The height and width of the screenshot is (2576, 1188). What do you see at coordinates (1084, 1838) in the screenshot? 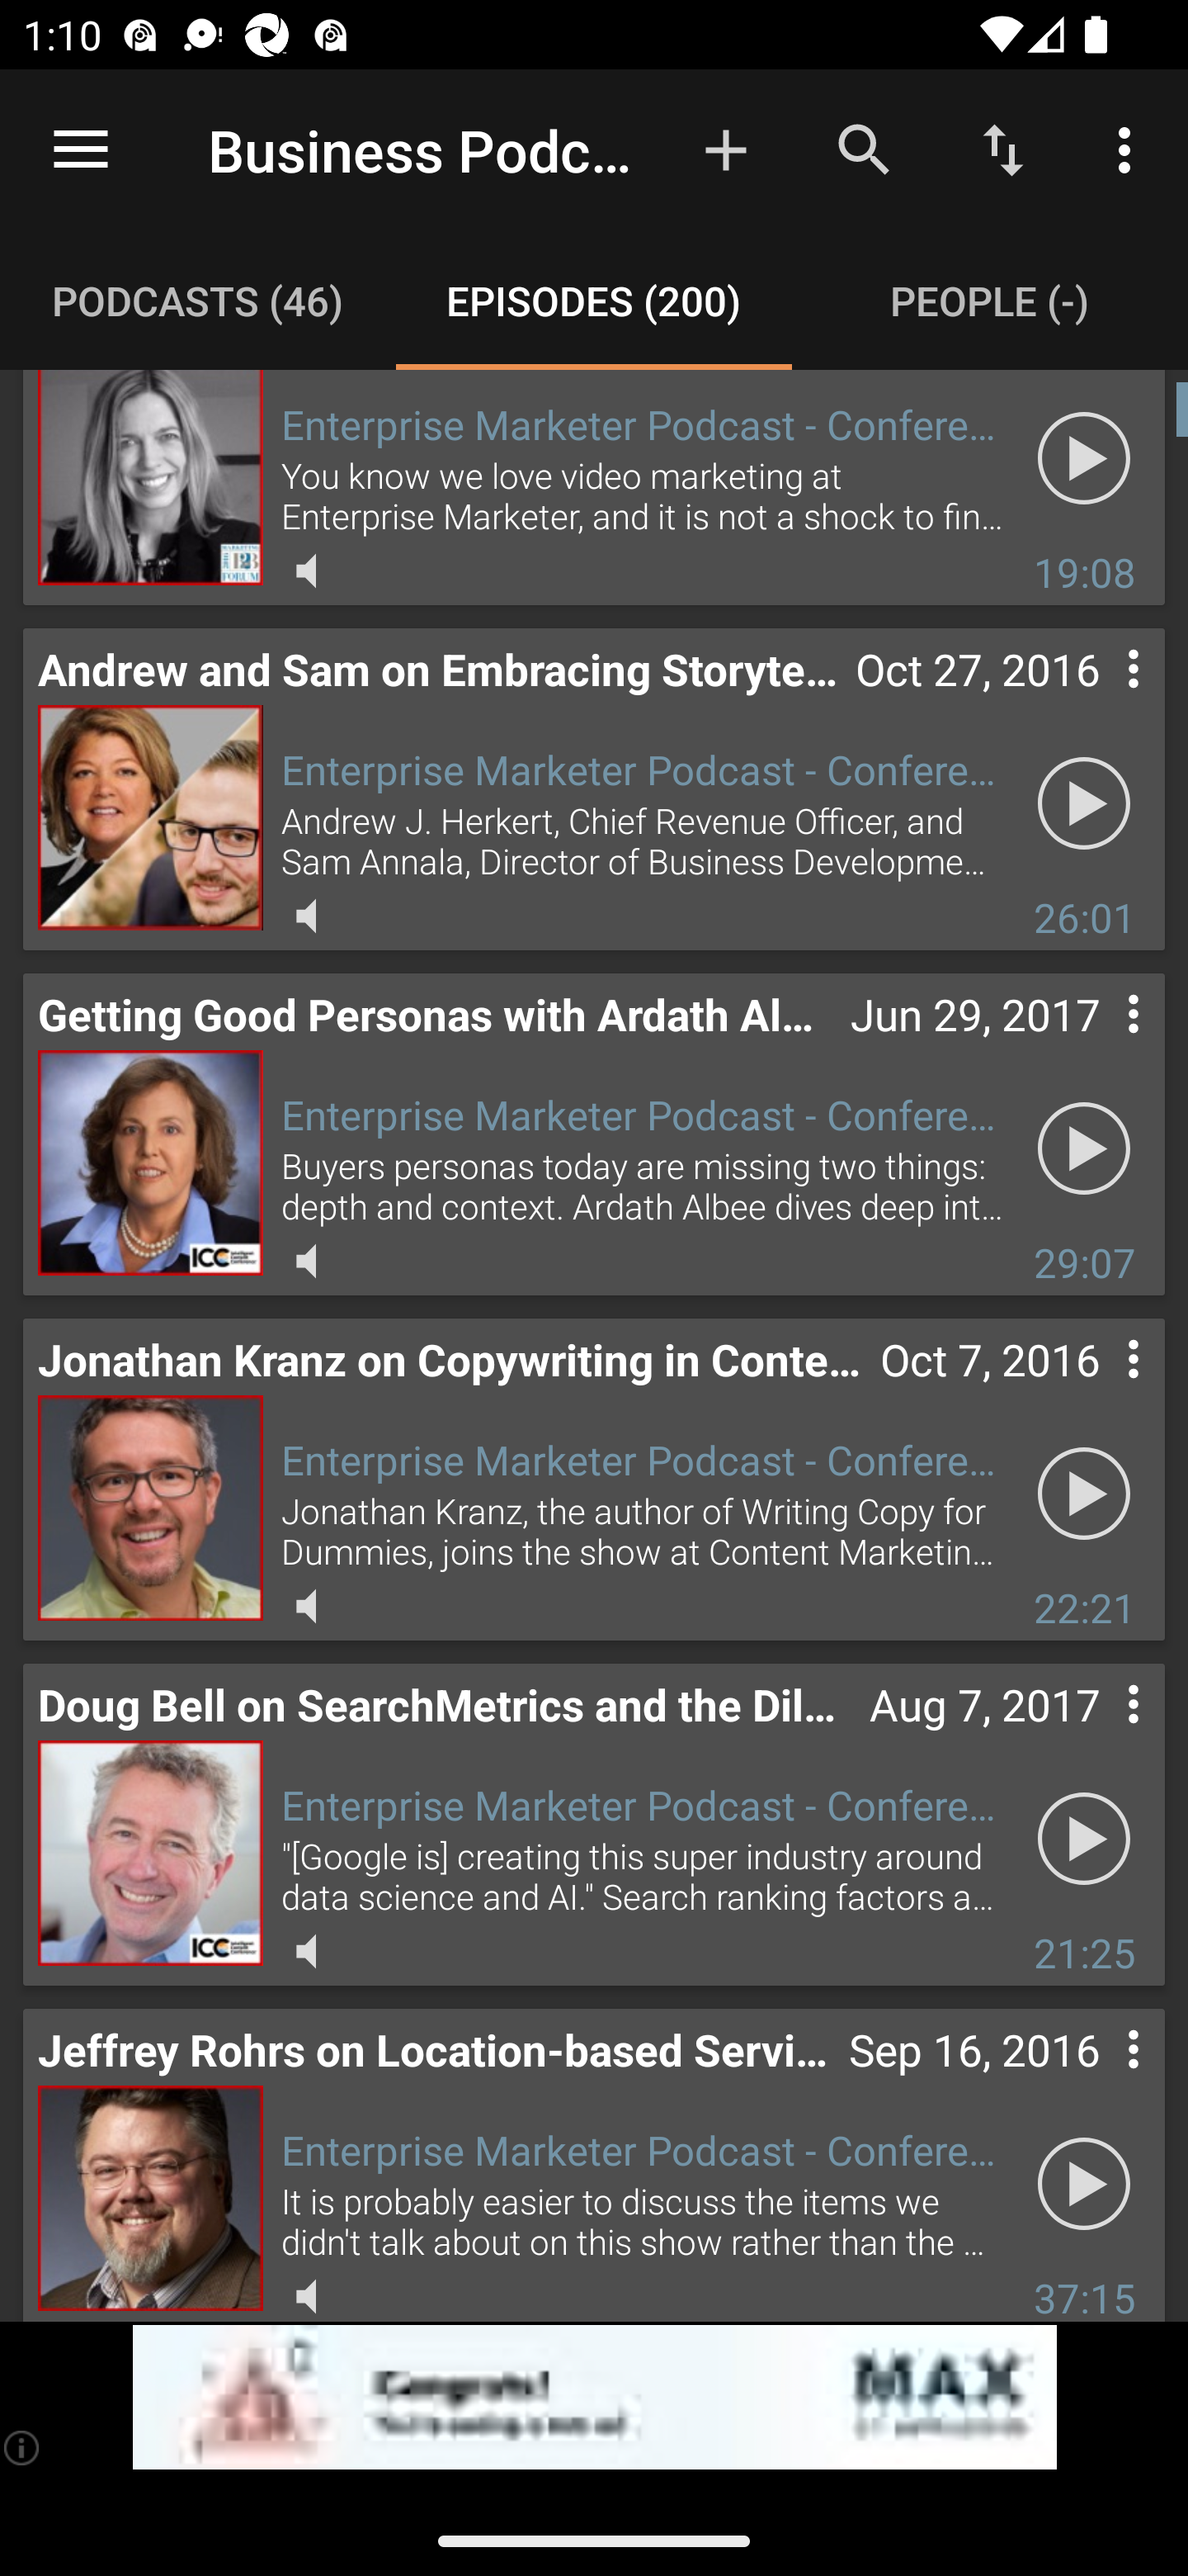
I see `Play` at bounding box center [1084, 1838].